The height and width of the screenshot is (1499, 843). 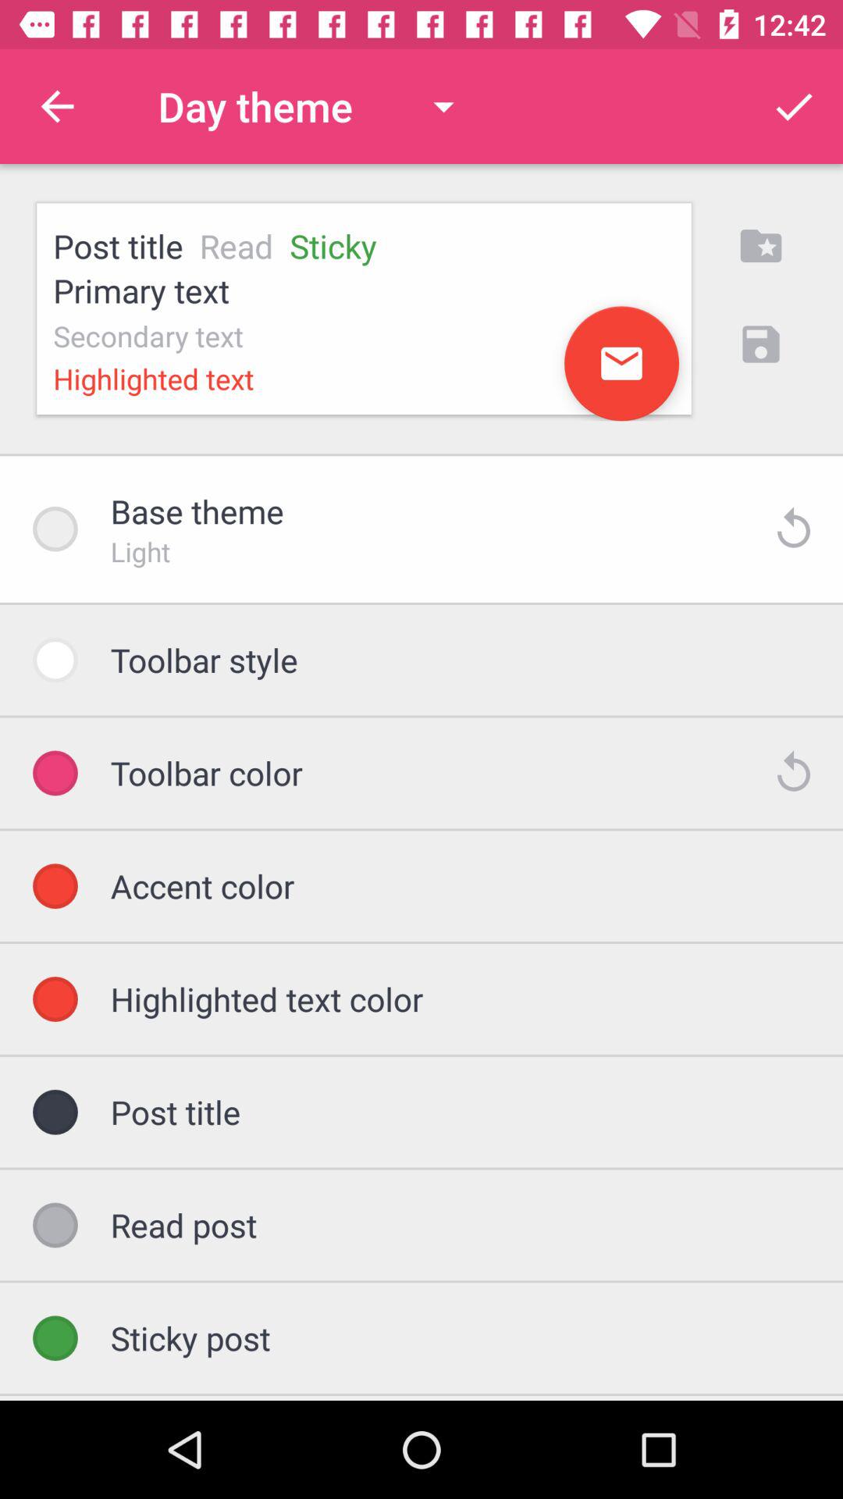 I want to click on click on the icon beside light, so click(x=793, y=529).